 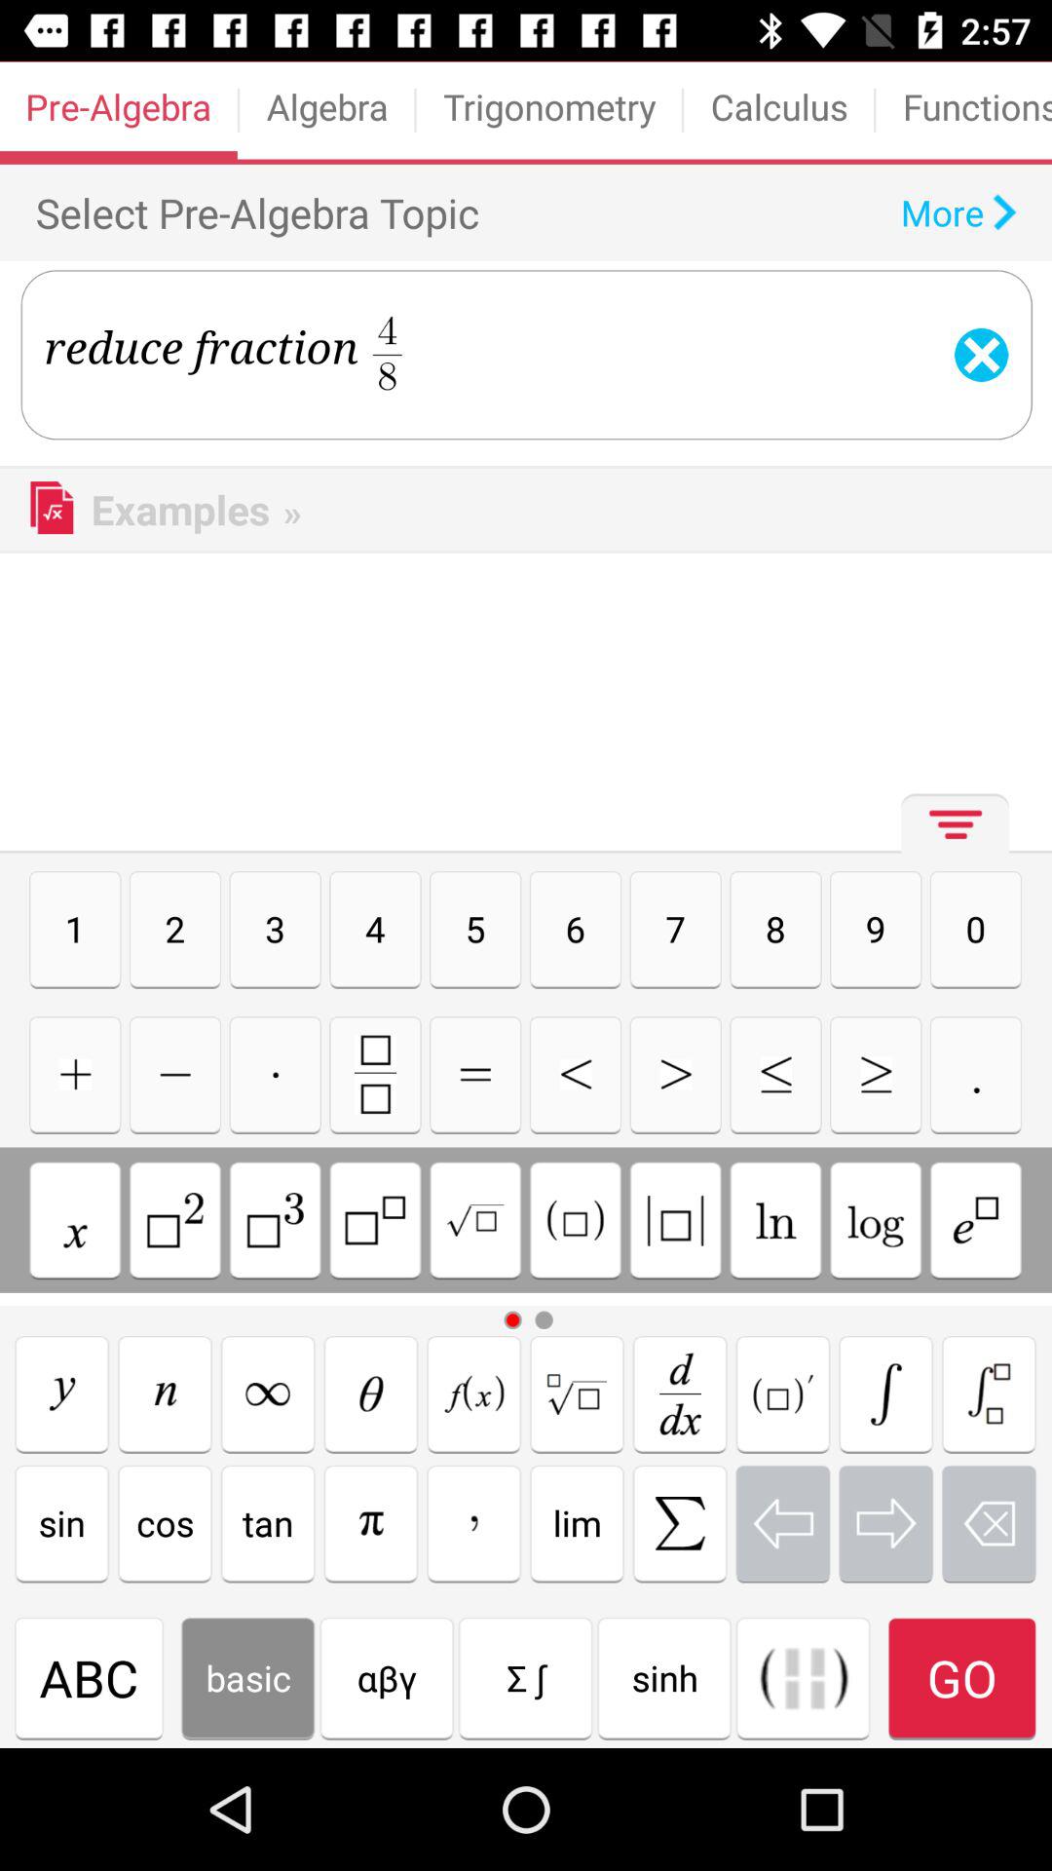 What do you see at coordinates (165, 1394) in the screenshot?
I see `enter n` at bounding box center [165, 1394].